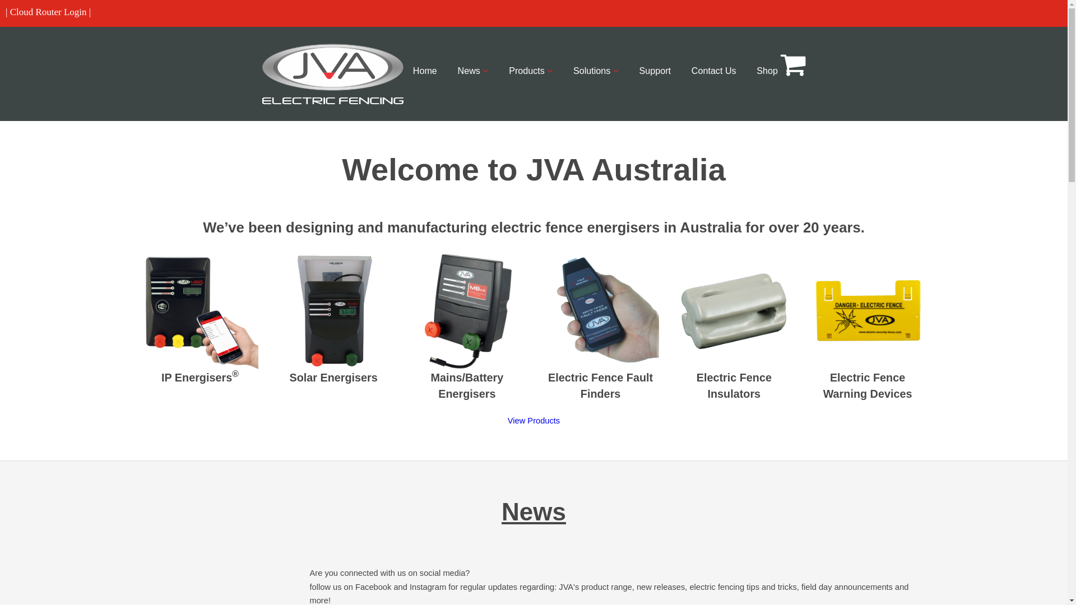 The width and height of the screenshot is (1076, 605). What do you see at coordinates (467, 311) in the screenshot?
I see `JVA Technologies Mains Battery IP Energiser` at bounding box center [467, 311].